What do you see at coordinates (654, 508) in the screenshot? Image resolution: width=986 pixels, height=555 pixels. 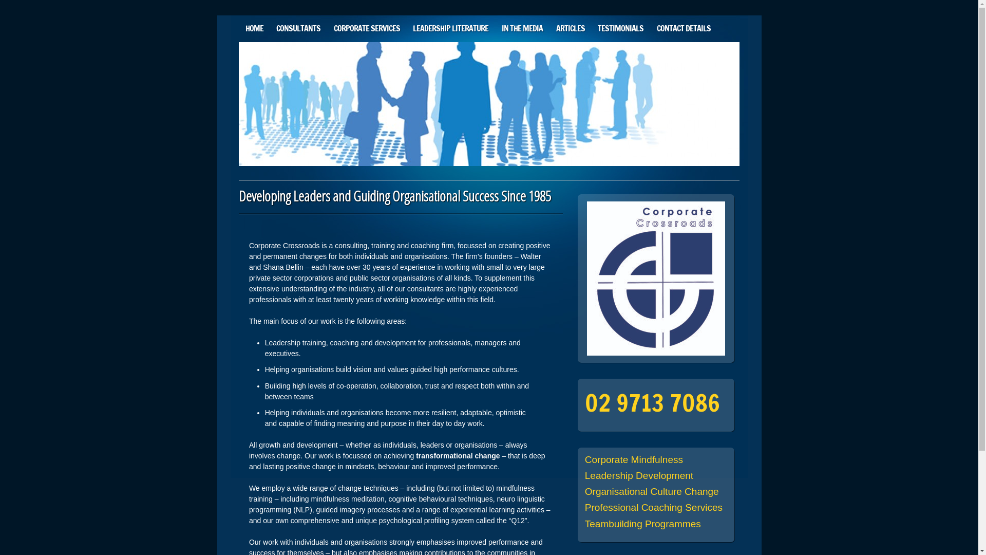 I see `Professional Coaching Services` at bounding box center [654, 508].